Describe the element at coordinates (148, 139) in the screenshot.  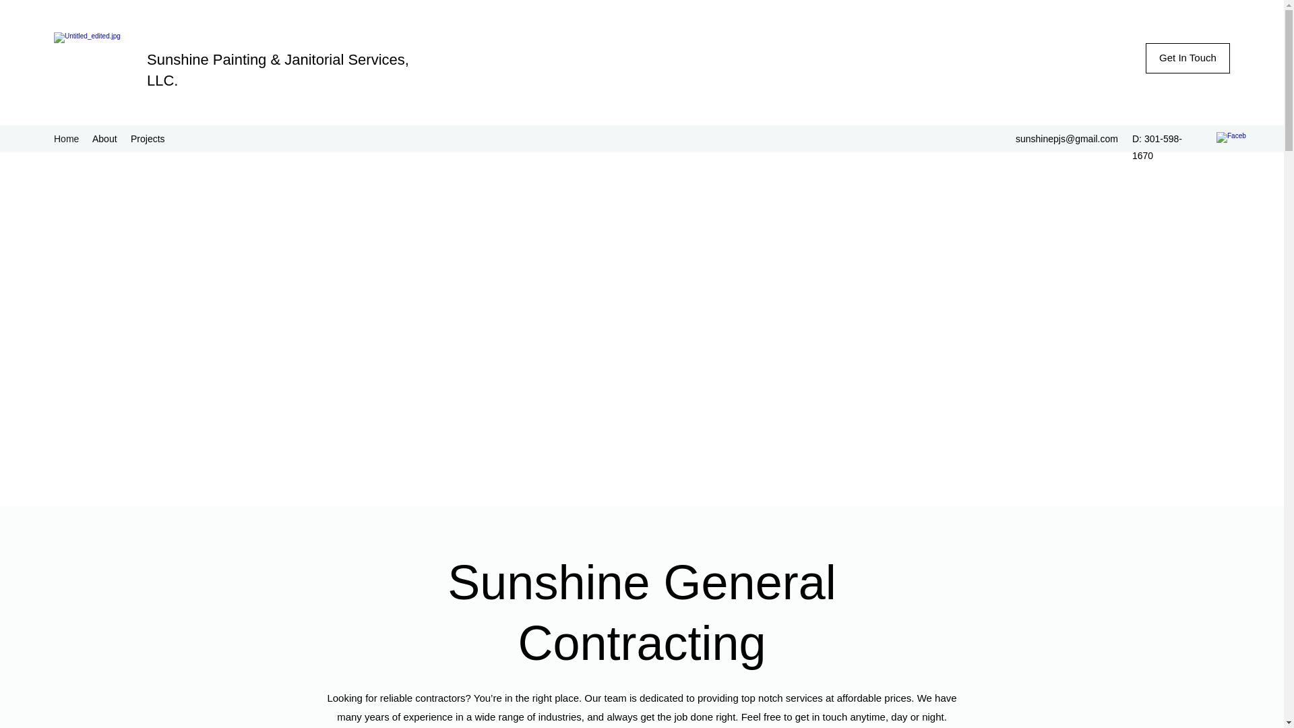
I see `Projects` at that location.